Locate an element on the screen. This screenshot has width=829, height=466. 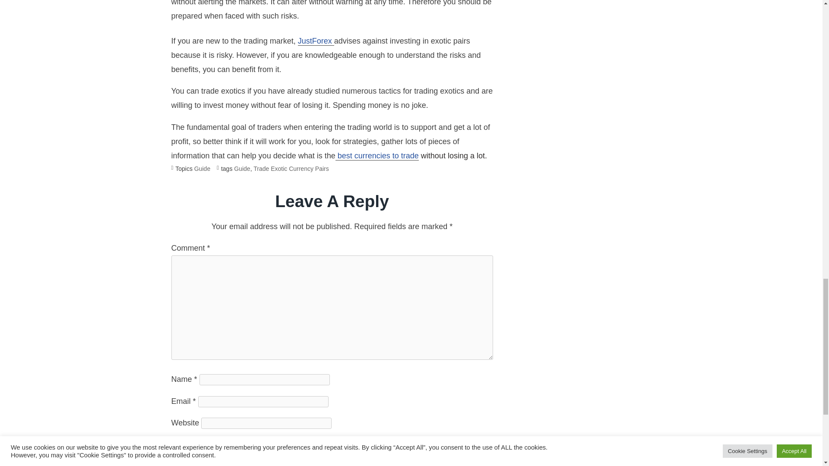
Post Comment is located at coordinates (201, 463).